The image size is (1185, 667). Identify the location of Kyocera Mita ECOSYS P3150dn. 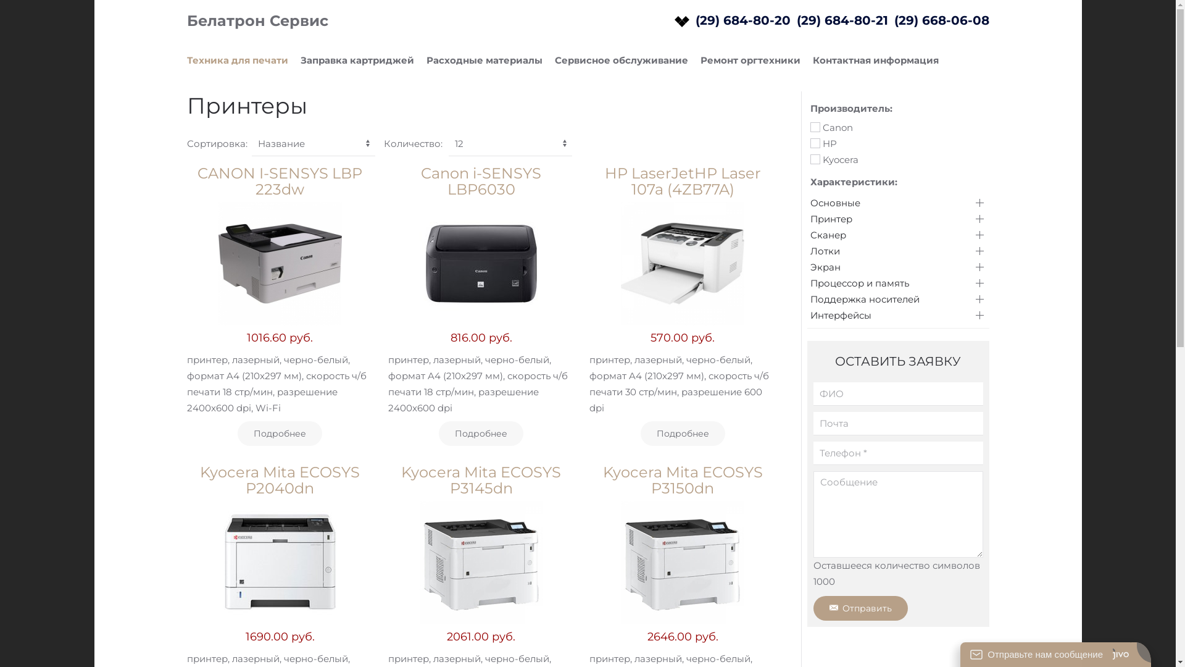
(683, 563).